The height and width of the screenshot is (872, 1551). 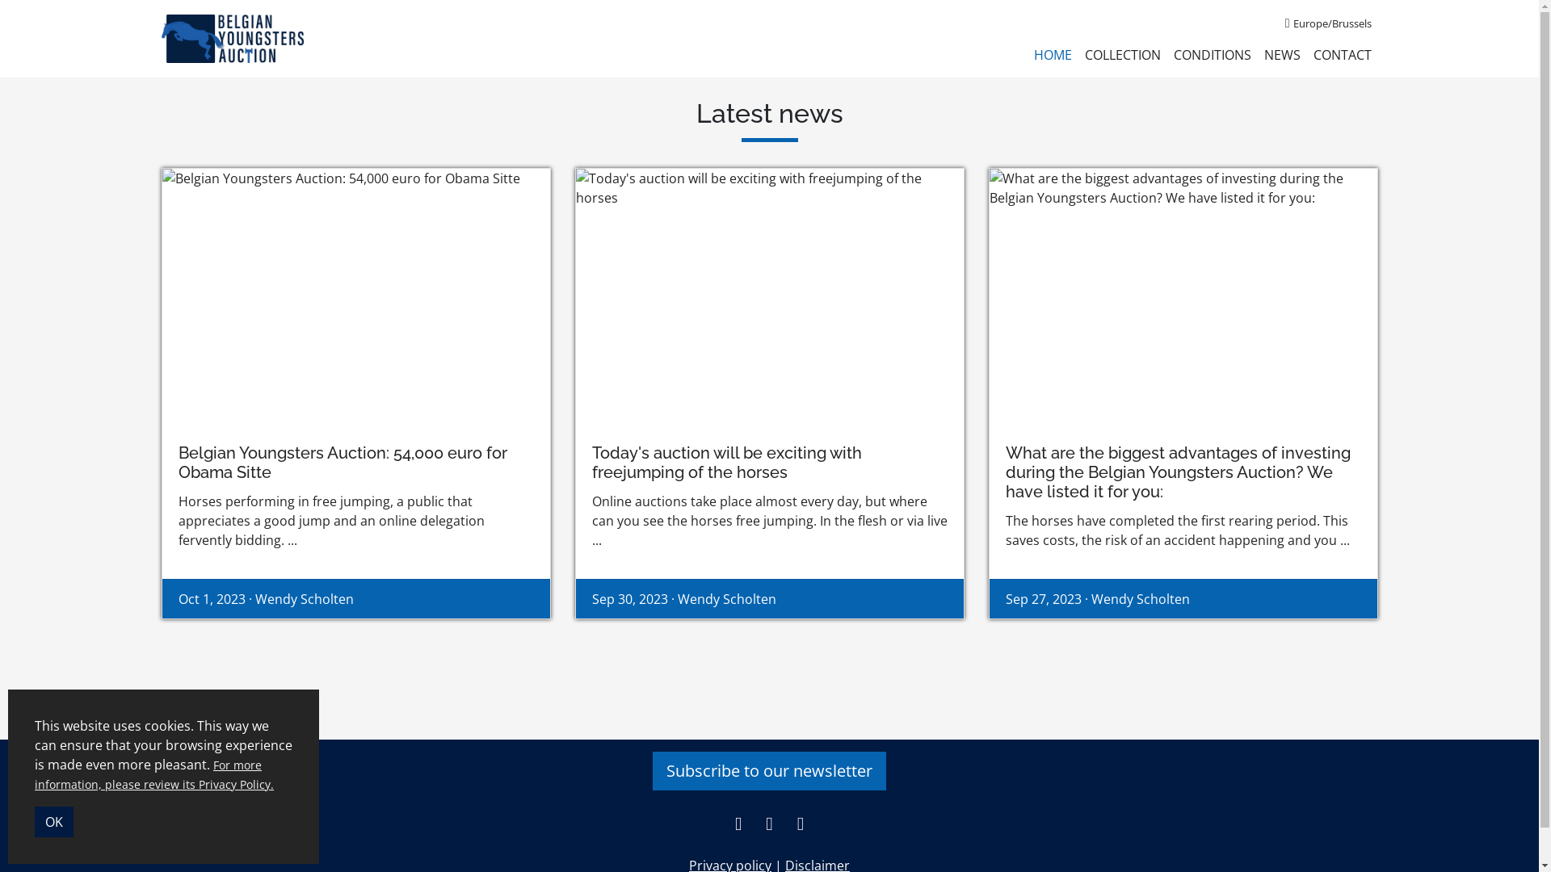 What do you see at coordinates (54, 822) in the screenshot?
I see `OK` at bounding box center [54, 822].